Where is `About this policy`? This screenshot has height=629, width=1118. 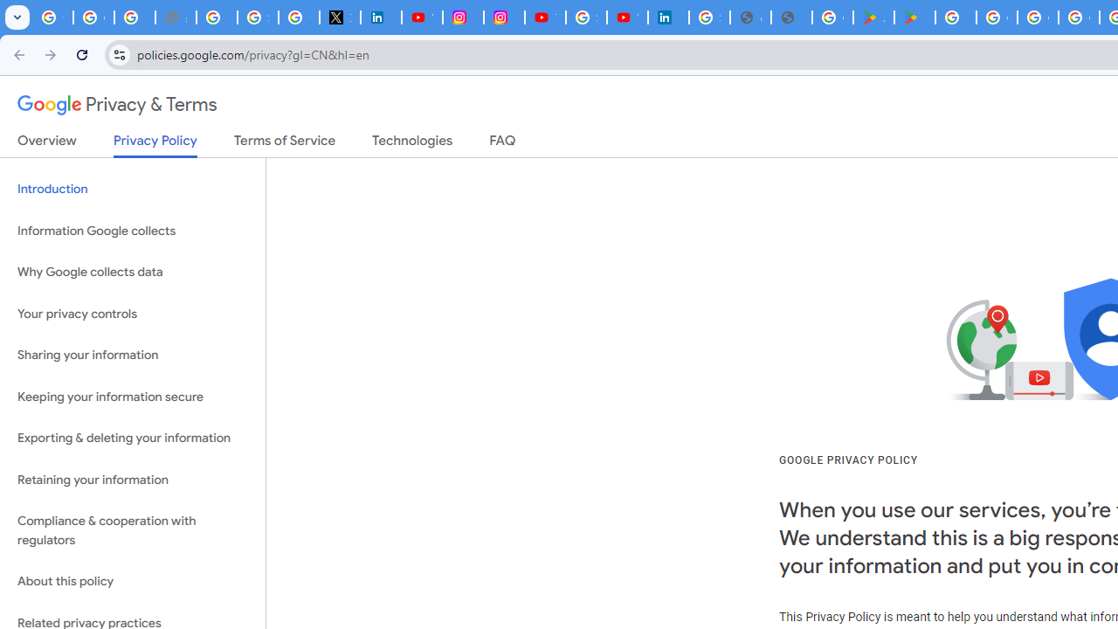
About this policy is located at coordinates (133, 582).